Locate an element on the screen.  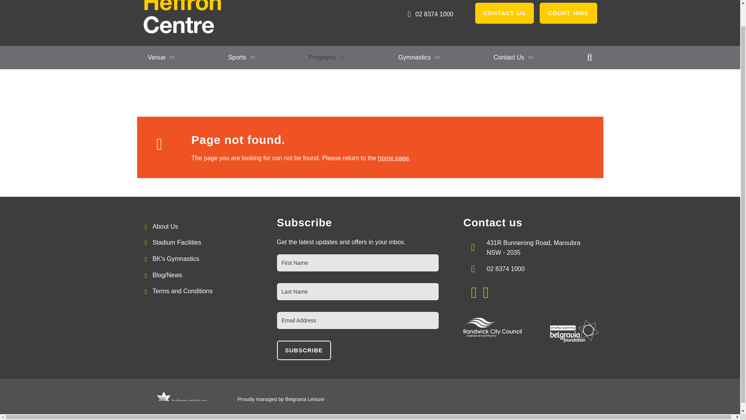
Gymnastics is located at coordinates (419, 58).